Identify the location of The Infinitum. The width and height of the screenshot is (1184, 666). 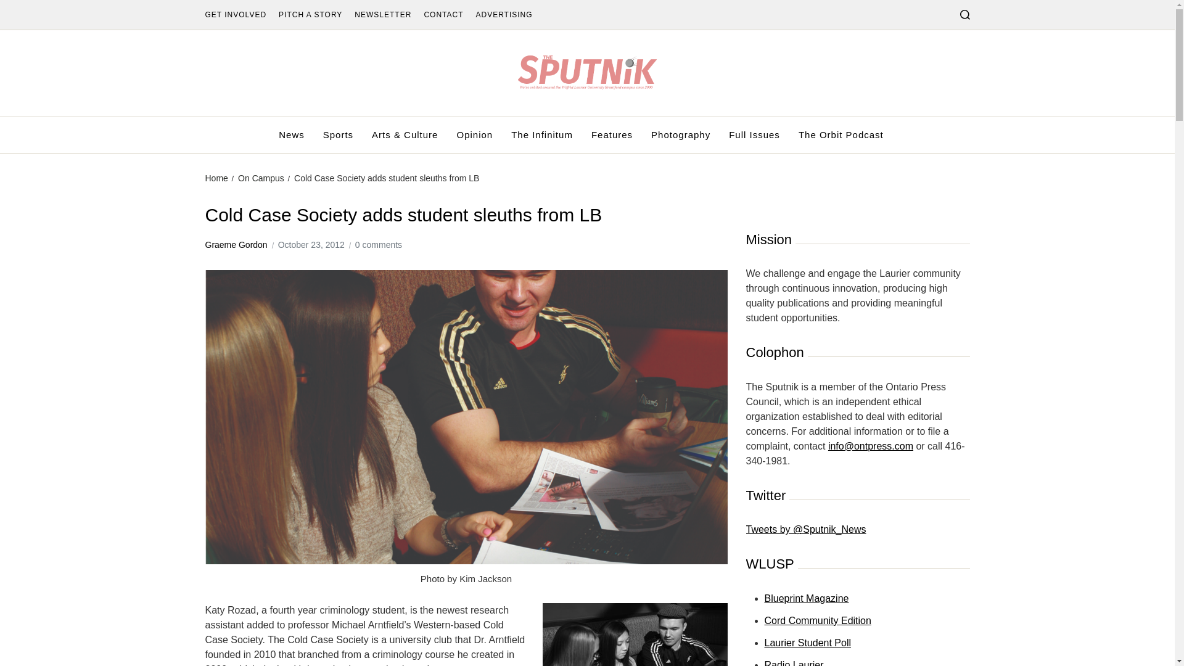
(542, 135).